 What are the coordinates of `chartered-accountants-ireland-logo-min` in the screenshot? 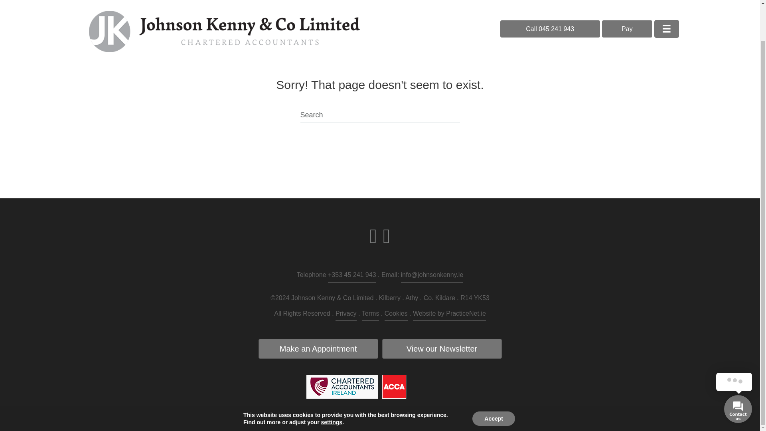 It's located at (342, 386).